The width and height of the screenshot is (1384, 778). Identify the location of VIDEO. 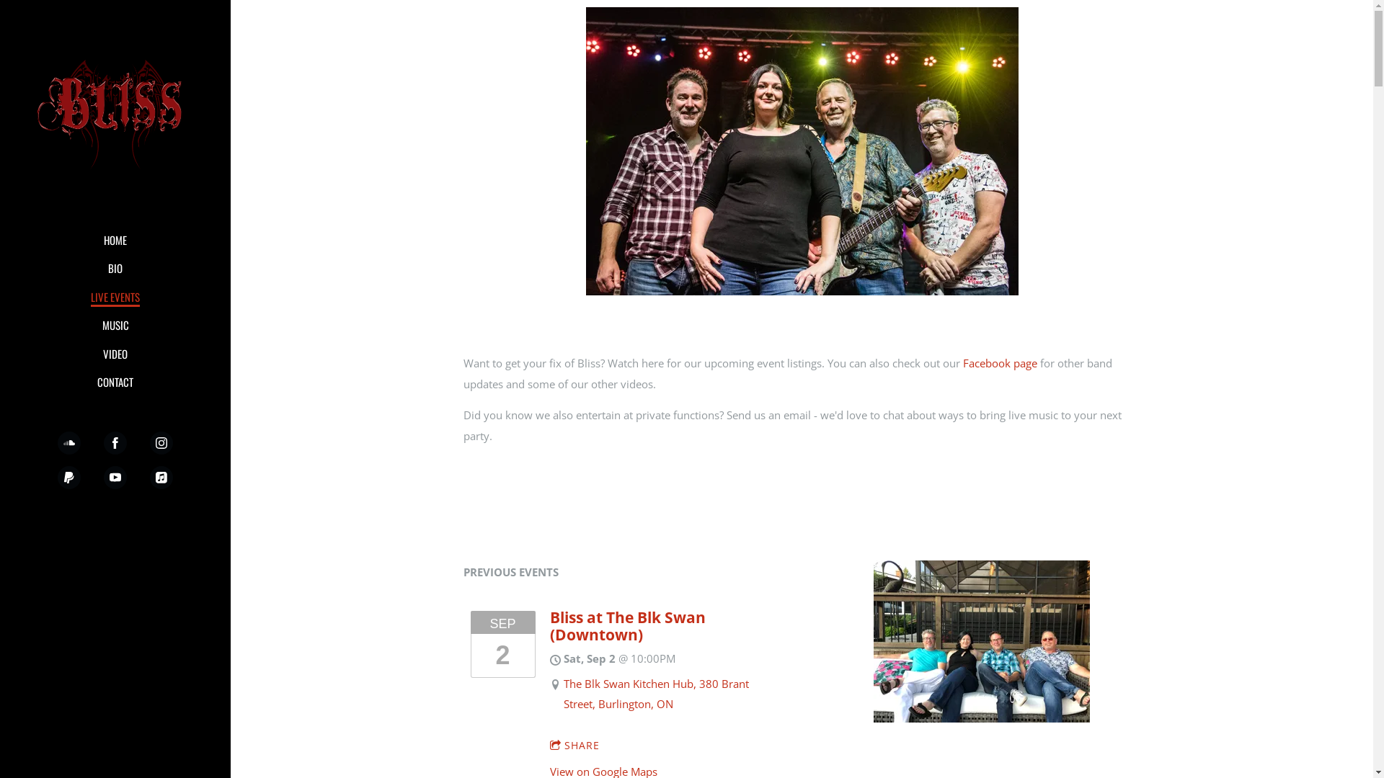
(115, 354).